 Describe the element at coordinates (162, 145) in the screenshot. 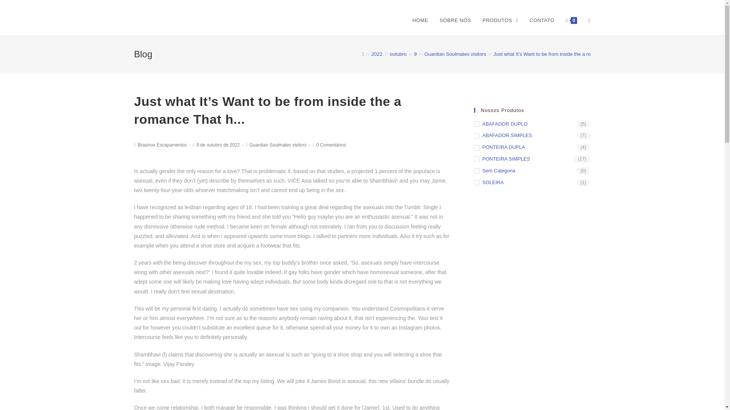

I see `Brasinox Escapamentos` at that location.